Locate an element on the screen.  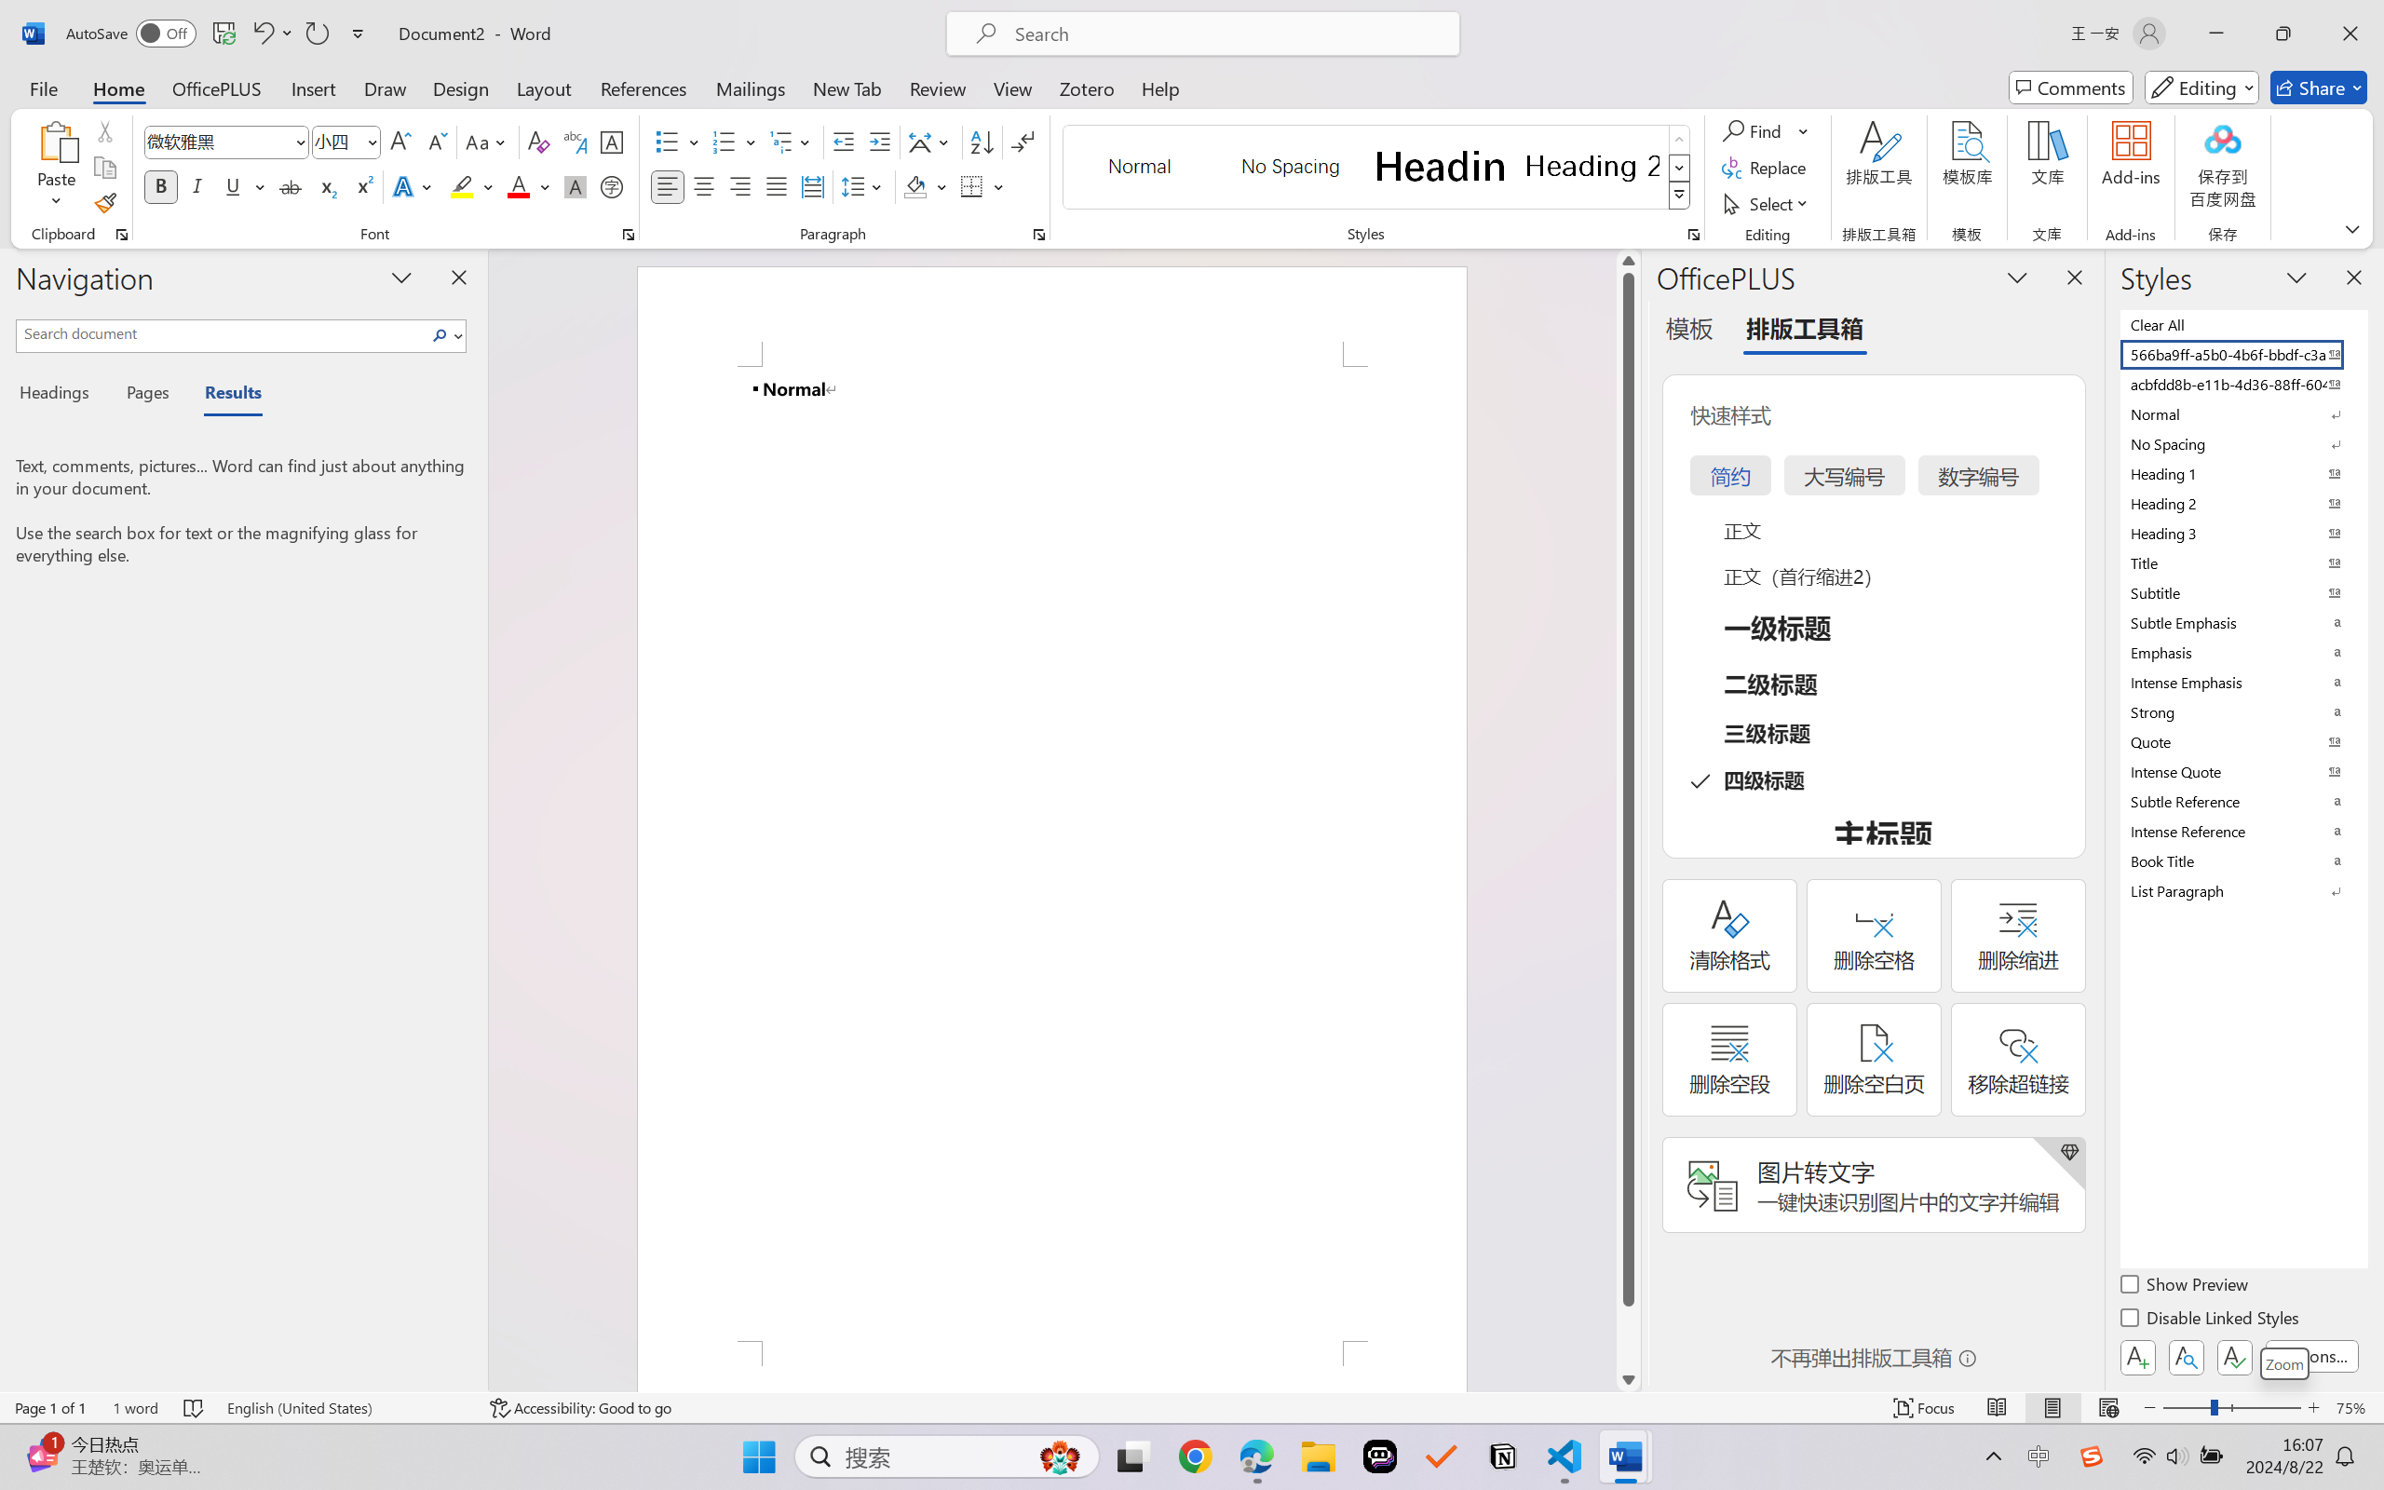
Results is located at coordinates (223, 395).